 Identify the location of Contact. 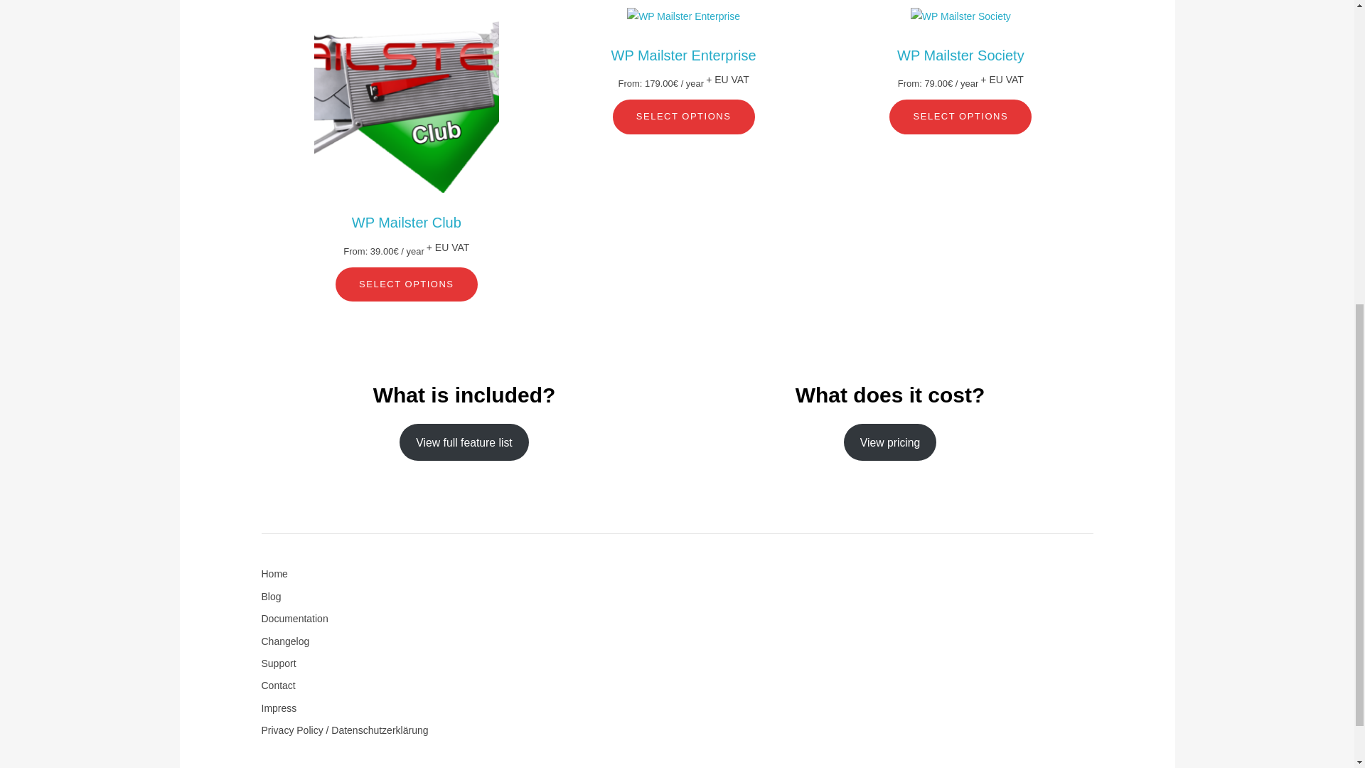
(279, 686).